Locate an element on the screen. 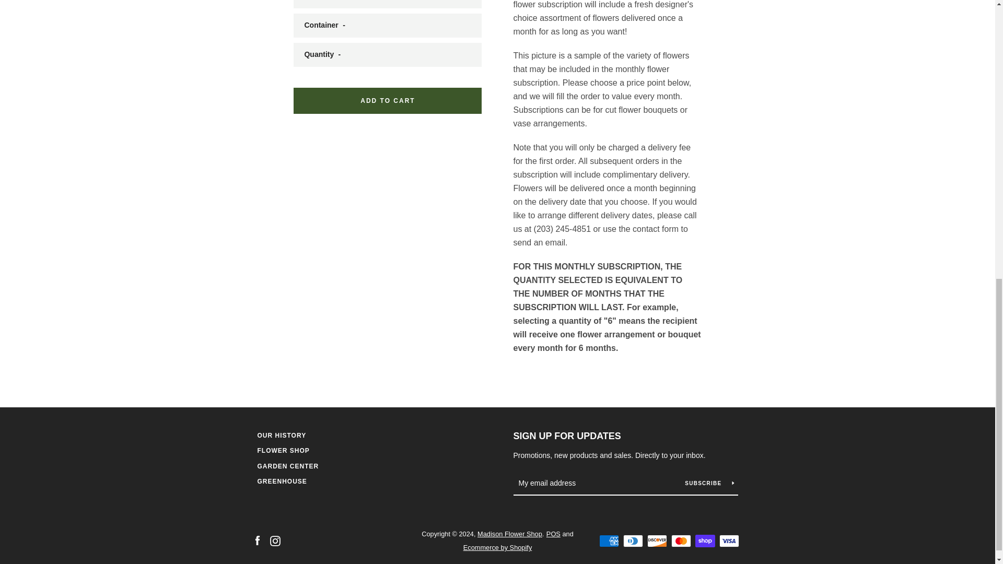 The height and width of the screenshot is (564, 1003). Shop Pay is located at coordinates (704, 540).